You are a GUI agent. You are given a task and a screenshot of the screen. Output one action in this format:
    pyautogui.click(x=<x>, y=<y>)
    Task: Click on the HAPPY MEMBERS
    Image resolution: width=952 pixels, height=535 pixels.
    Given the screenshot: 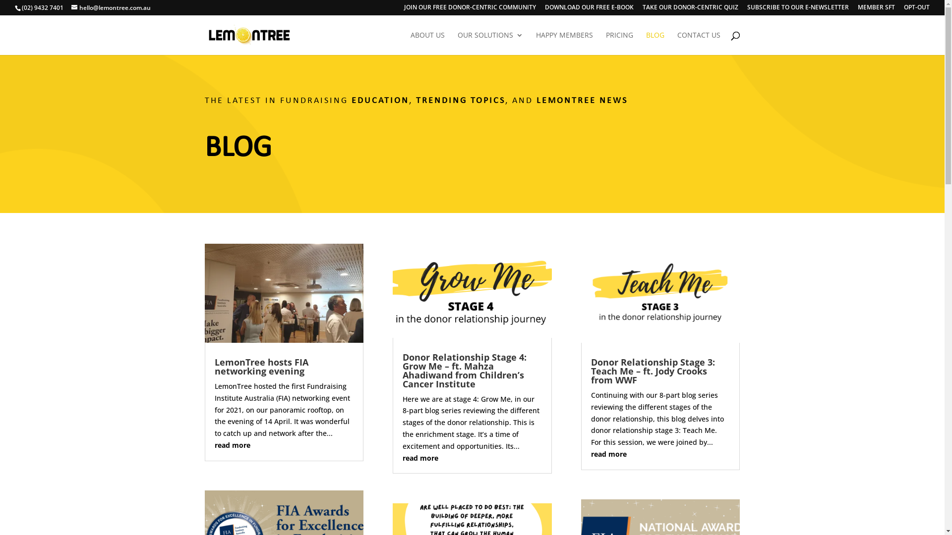 What is the action you would take?
    pyautogui.click(x=564, y=44)
    